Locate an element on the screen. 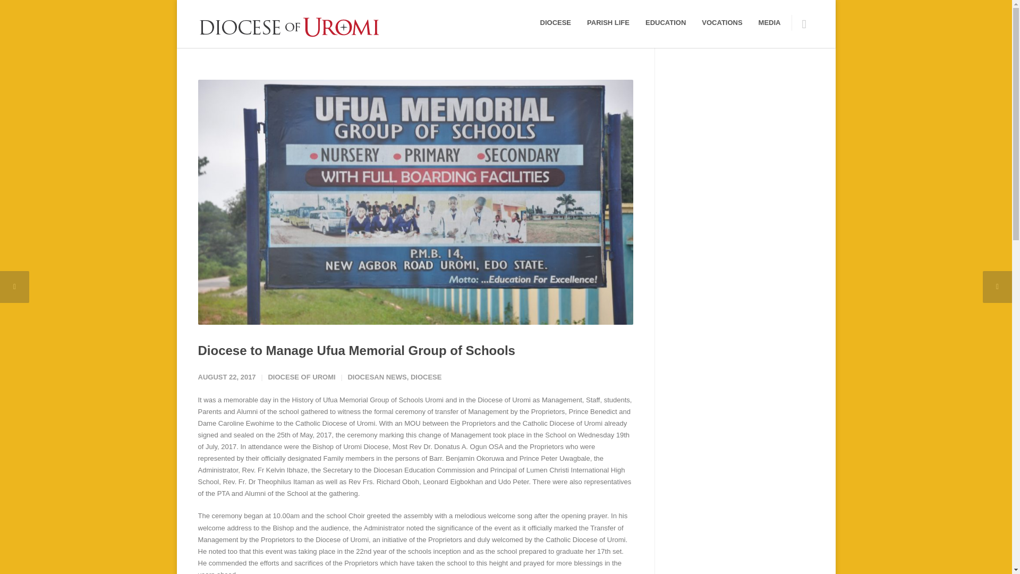 The image size is (1020, 574). DIOCESE is located at coordinates (556, 22).